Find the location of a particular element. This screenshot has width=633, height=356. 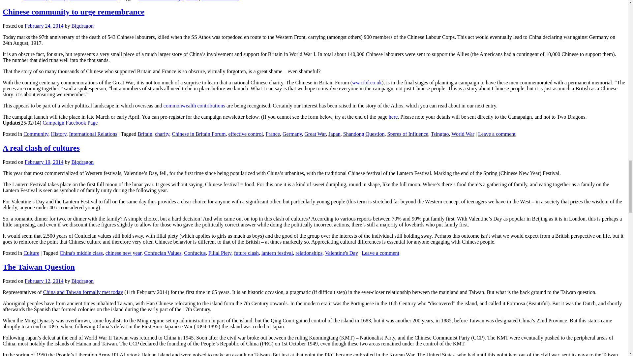

View all posts by Bigdragon is located at coordinates (82, 26).